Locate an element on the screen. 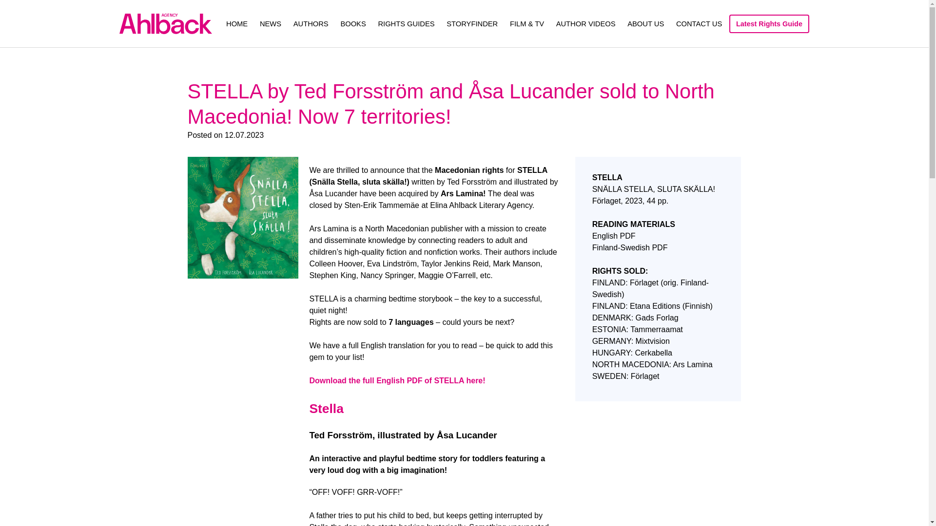 Image resolution: width=936 pixels, height=526 pixels. BOOKS is located at coordinates (353, 23).